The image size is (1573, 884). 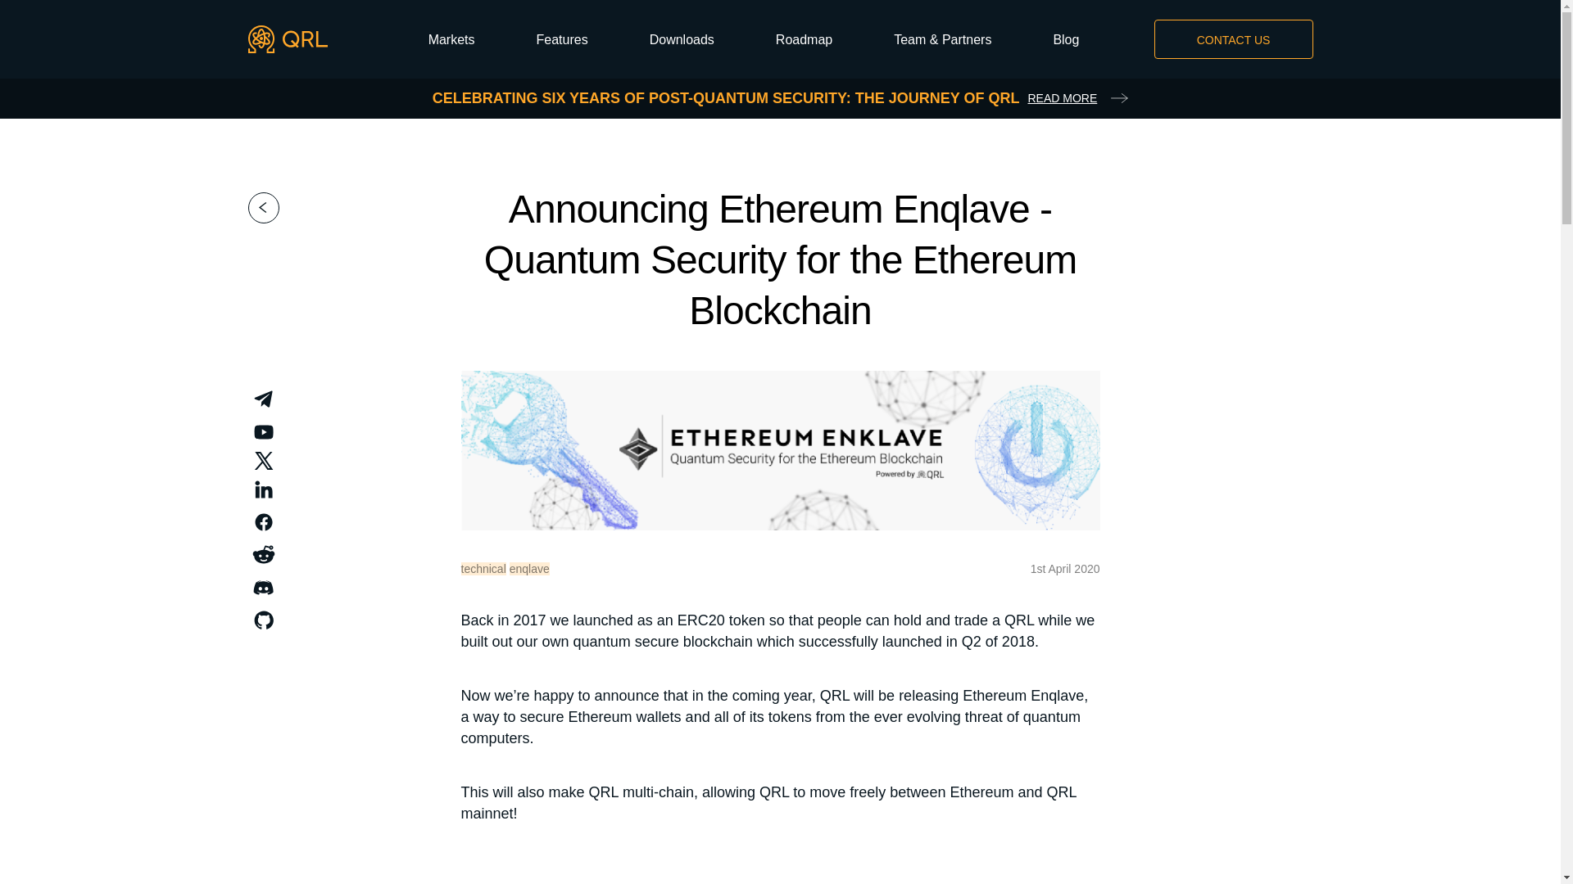 What do you see at coordinates (682, 39) in the screenshot?
I see `Downloads` at bounding box center [682, 39].